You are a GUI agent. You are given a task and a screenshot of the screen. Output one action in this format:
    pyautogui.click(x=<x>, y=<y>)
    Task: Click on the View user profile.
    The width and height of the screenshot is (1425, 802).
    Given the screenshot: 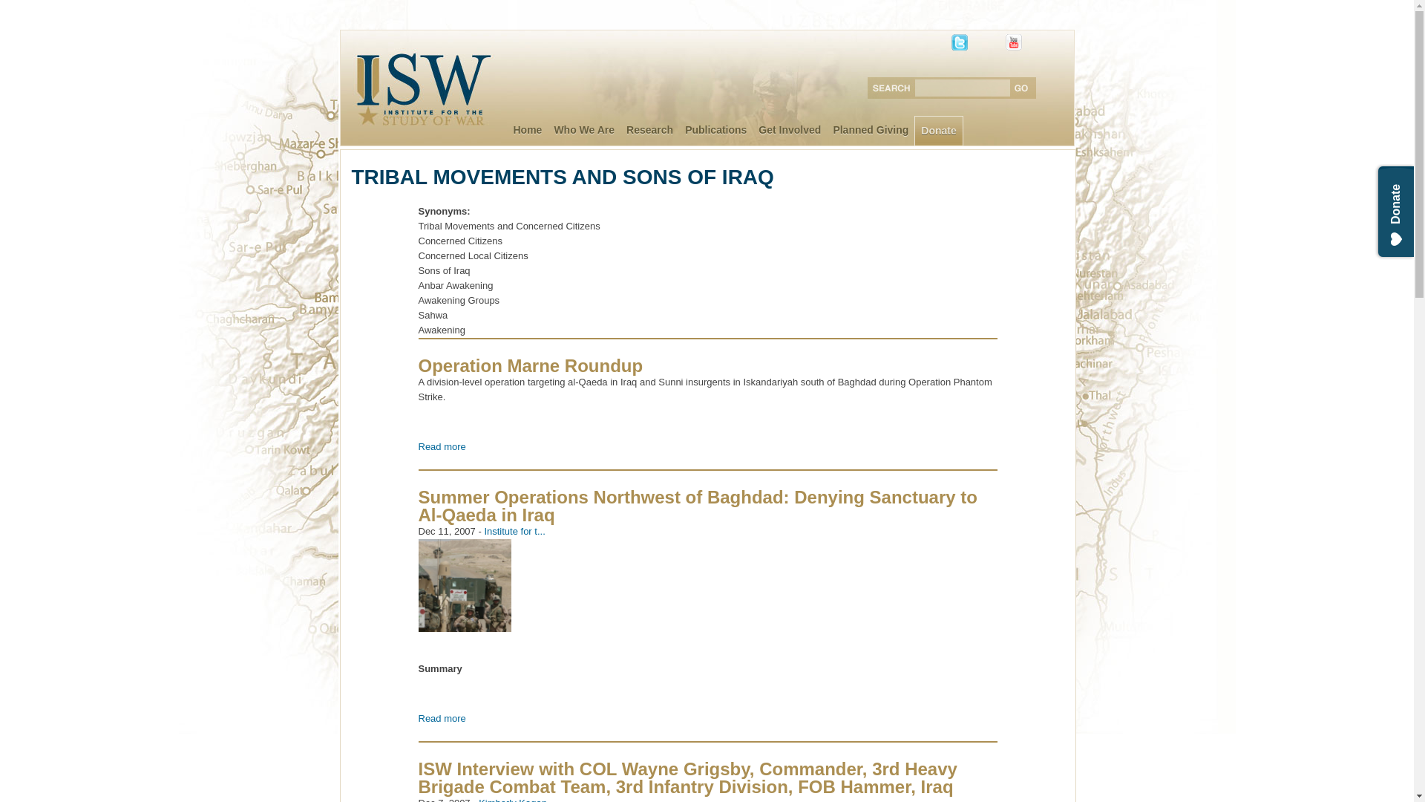 What is the action you would take?
    pyautogui.click(x=513, y=799)
    